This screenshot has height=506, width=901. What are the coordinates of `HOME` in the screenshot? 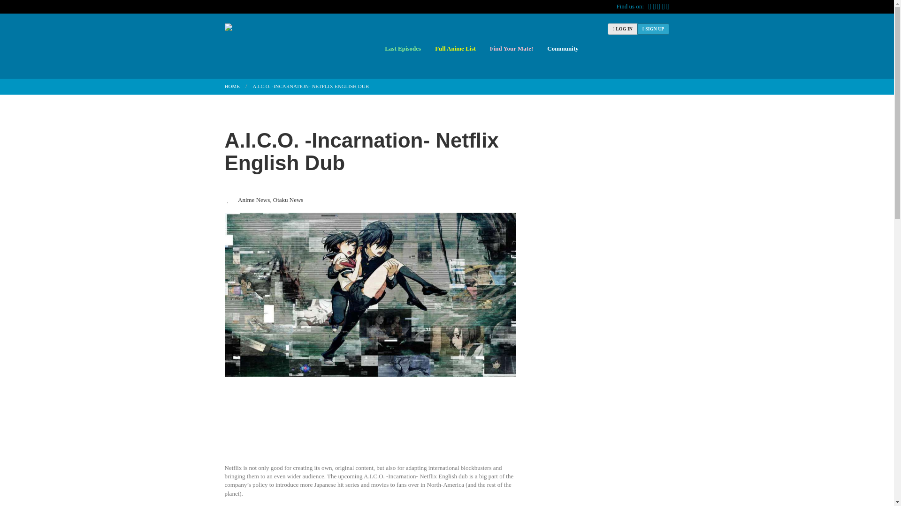 It's located at (232, 86).